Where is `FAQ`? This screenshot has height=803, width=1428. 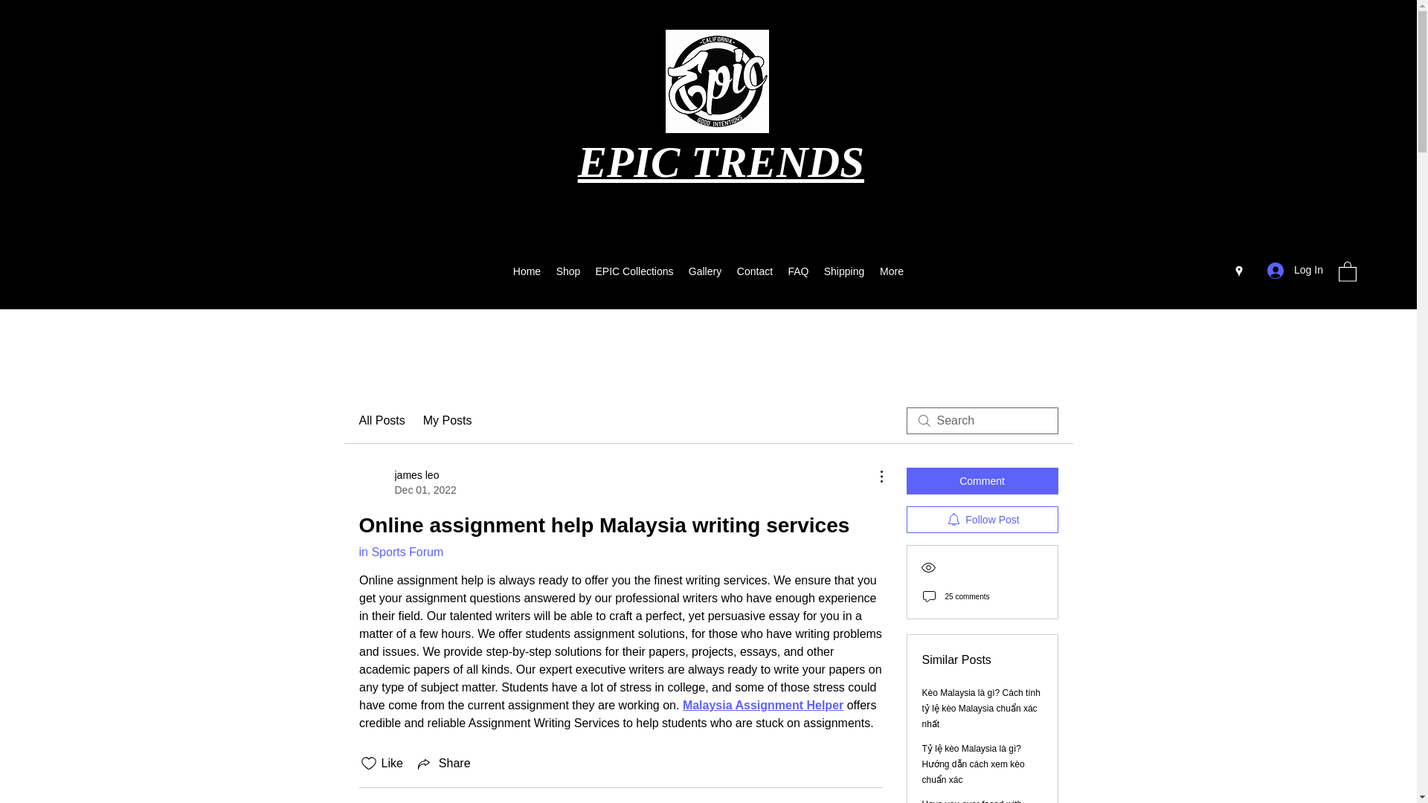
FAQ is located at coordinates (1295, 270).